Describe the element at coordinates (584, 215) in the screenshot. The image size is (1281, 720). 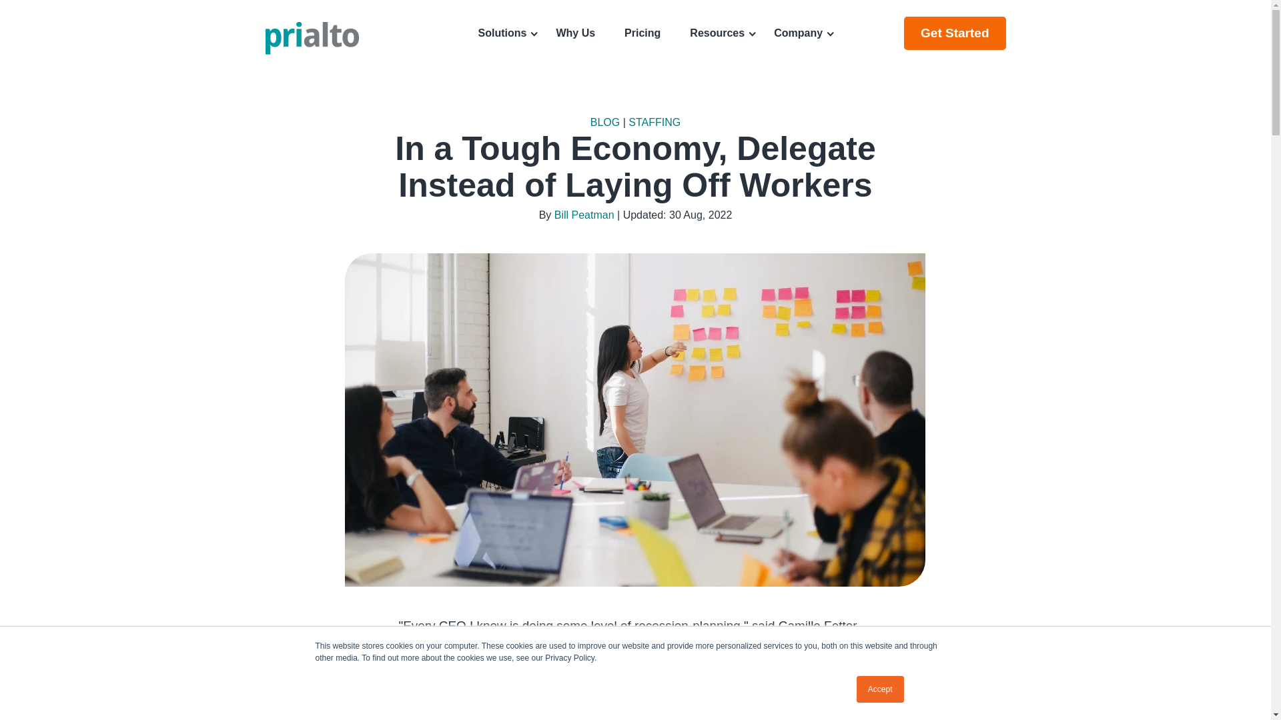
I see `Bill Peatman` at that location.